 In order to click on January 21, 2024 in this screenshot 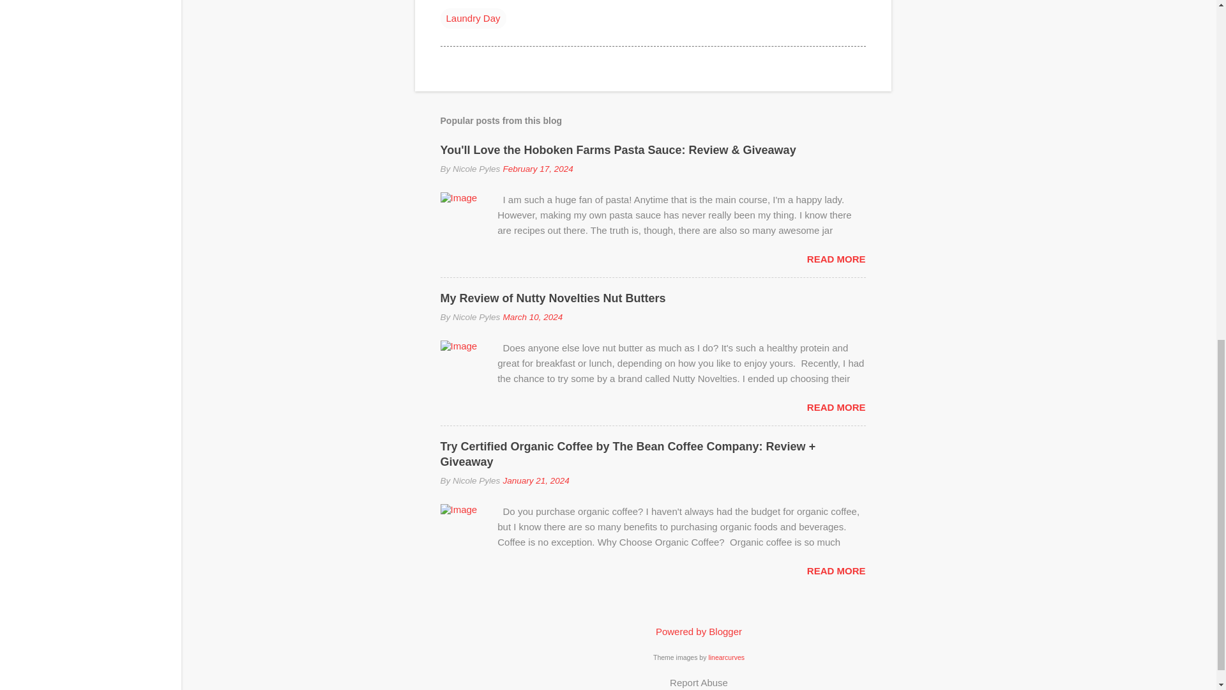, I will do `click(535, 480)`.